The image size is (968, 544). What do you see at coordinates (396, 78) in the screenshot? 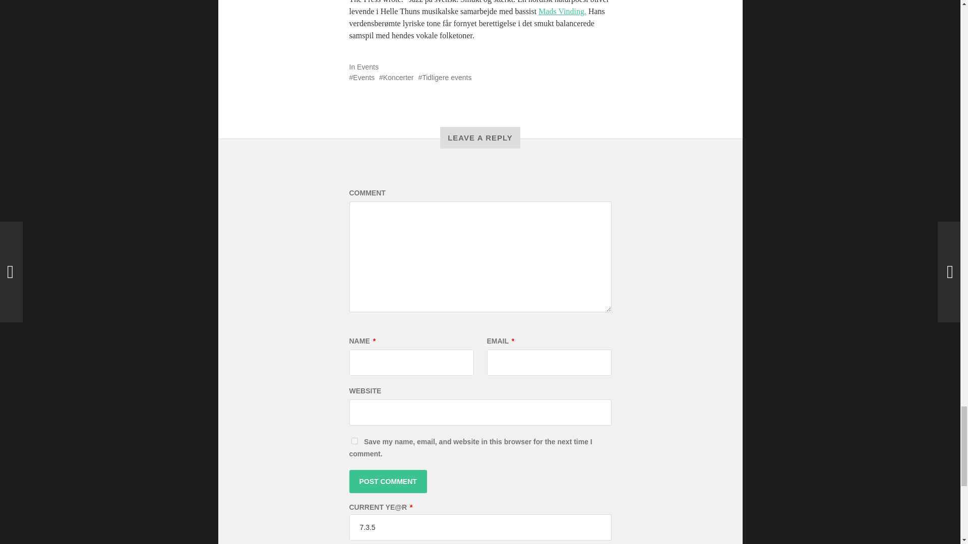
I see `Koncerter` at bounding box center [396, 78].